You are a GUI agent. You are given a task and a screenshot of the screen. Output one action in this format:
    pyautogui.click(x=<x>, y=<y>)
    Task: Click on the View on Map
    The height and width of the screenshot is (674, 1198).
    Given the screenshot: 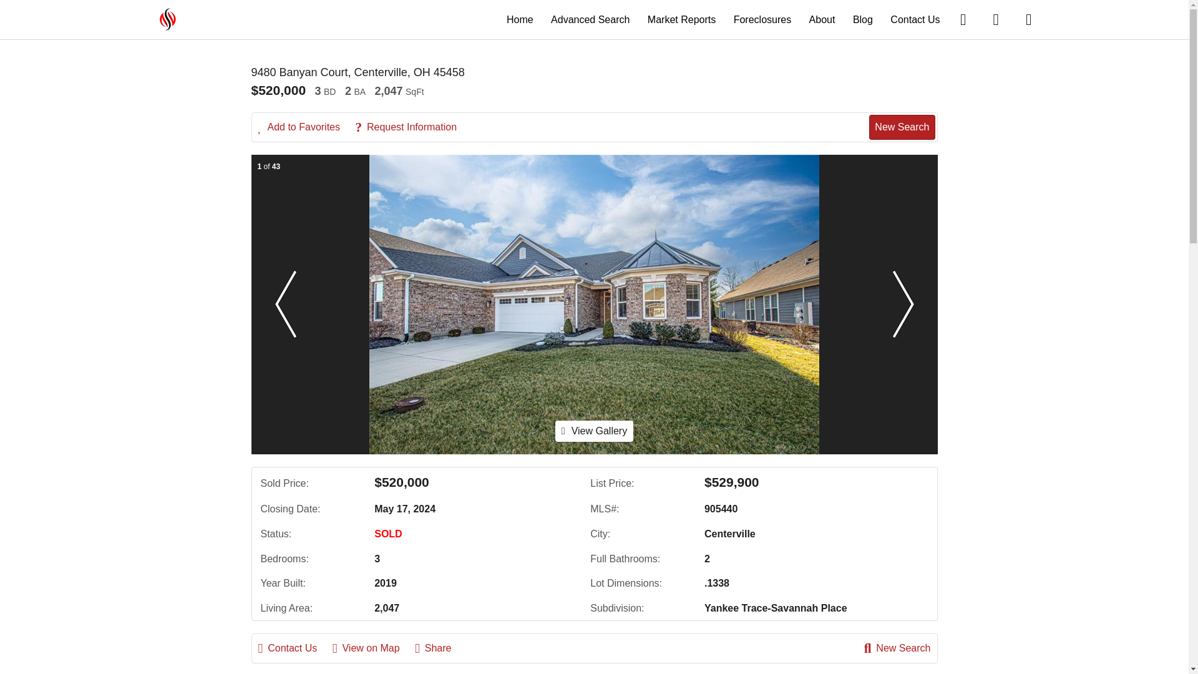 What is the action you would take?
    pyautogui.click(x=372, y=648)
    